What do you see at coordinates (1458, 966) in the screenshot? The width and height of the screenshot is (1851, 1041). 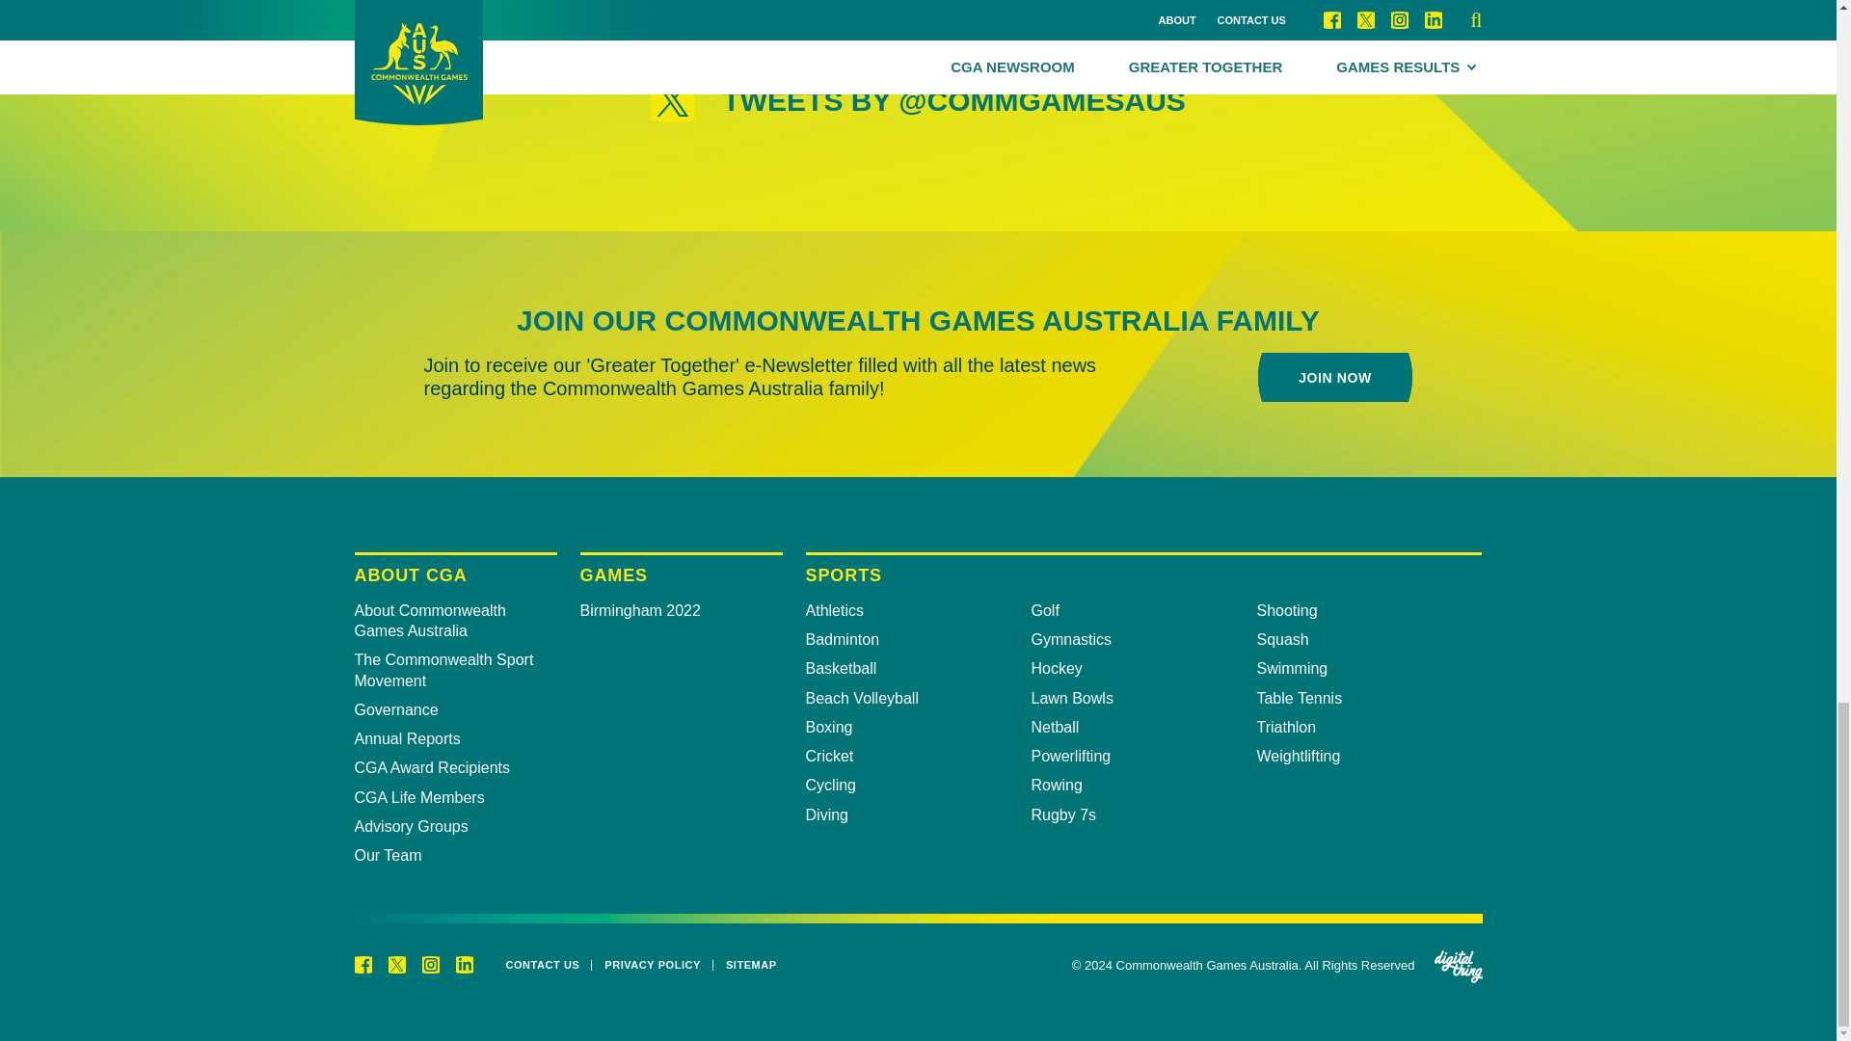 I see `Melbourne Wordpress Developers - Digital Thing` at bounding box center [1458, 966].